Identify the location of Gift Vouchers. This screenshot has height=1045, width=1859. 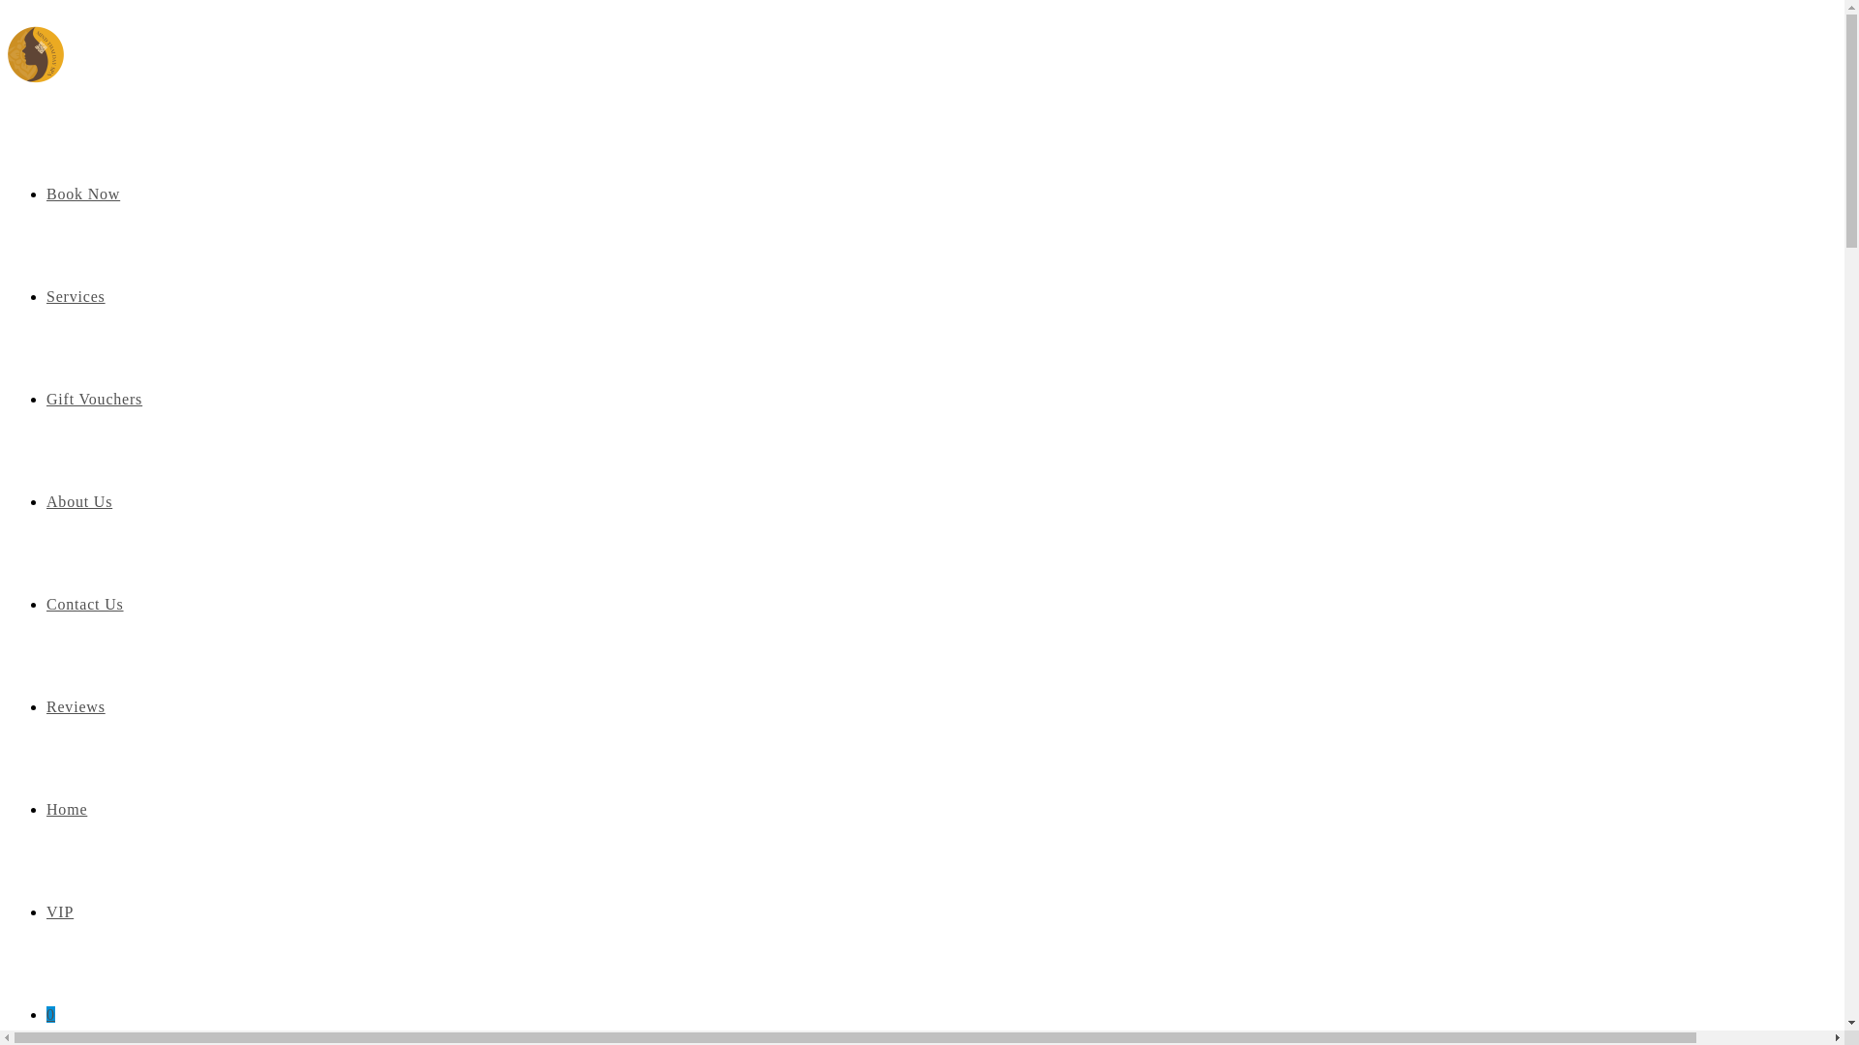
(95, 399).